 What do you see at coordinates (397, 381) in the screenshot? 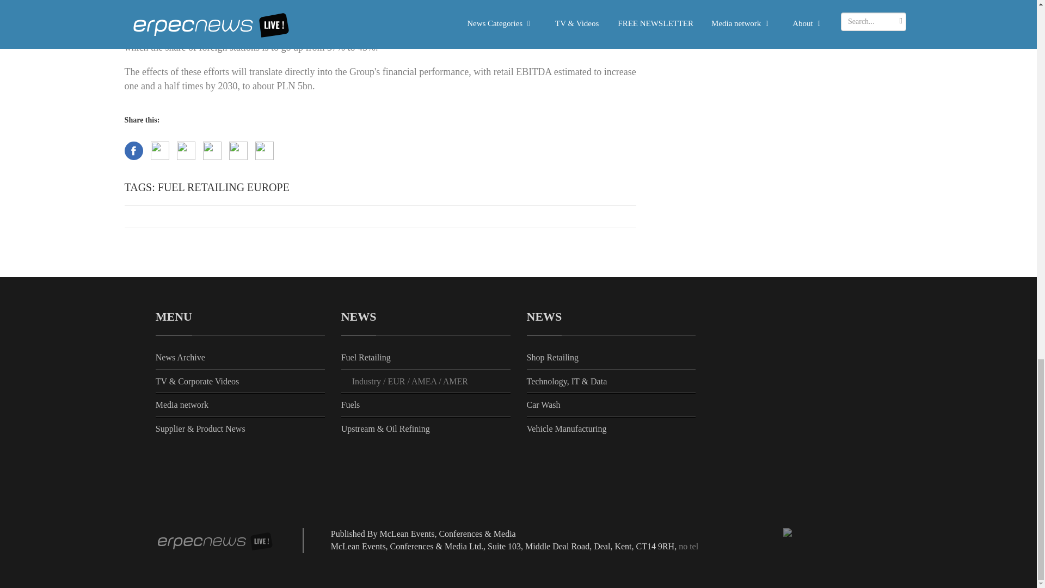
I see `EUR` at bounding box center [397, 381].